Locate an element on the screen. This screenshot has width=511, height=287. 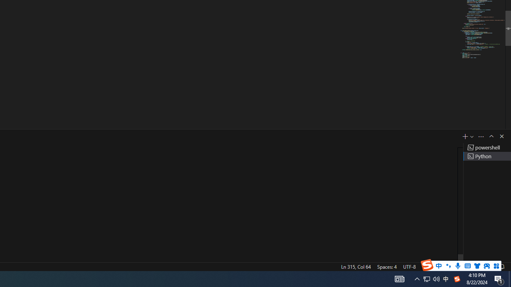
Options... is located at coordinates (480, 235).